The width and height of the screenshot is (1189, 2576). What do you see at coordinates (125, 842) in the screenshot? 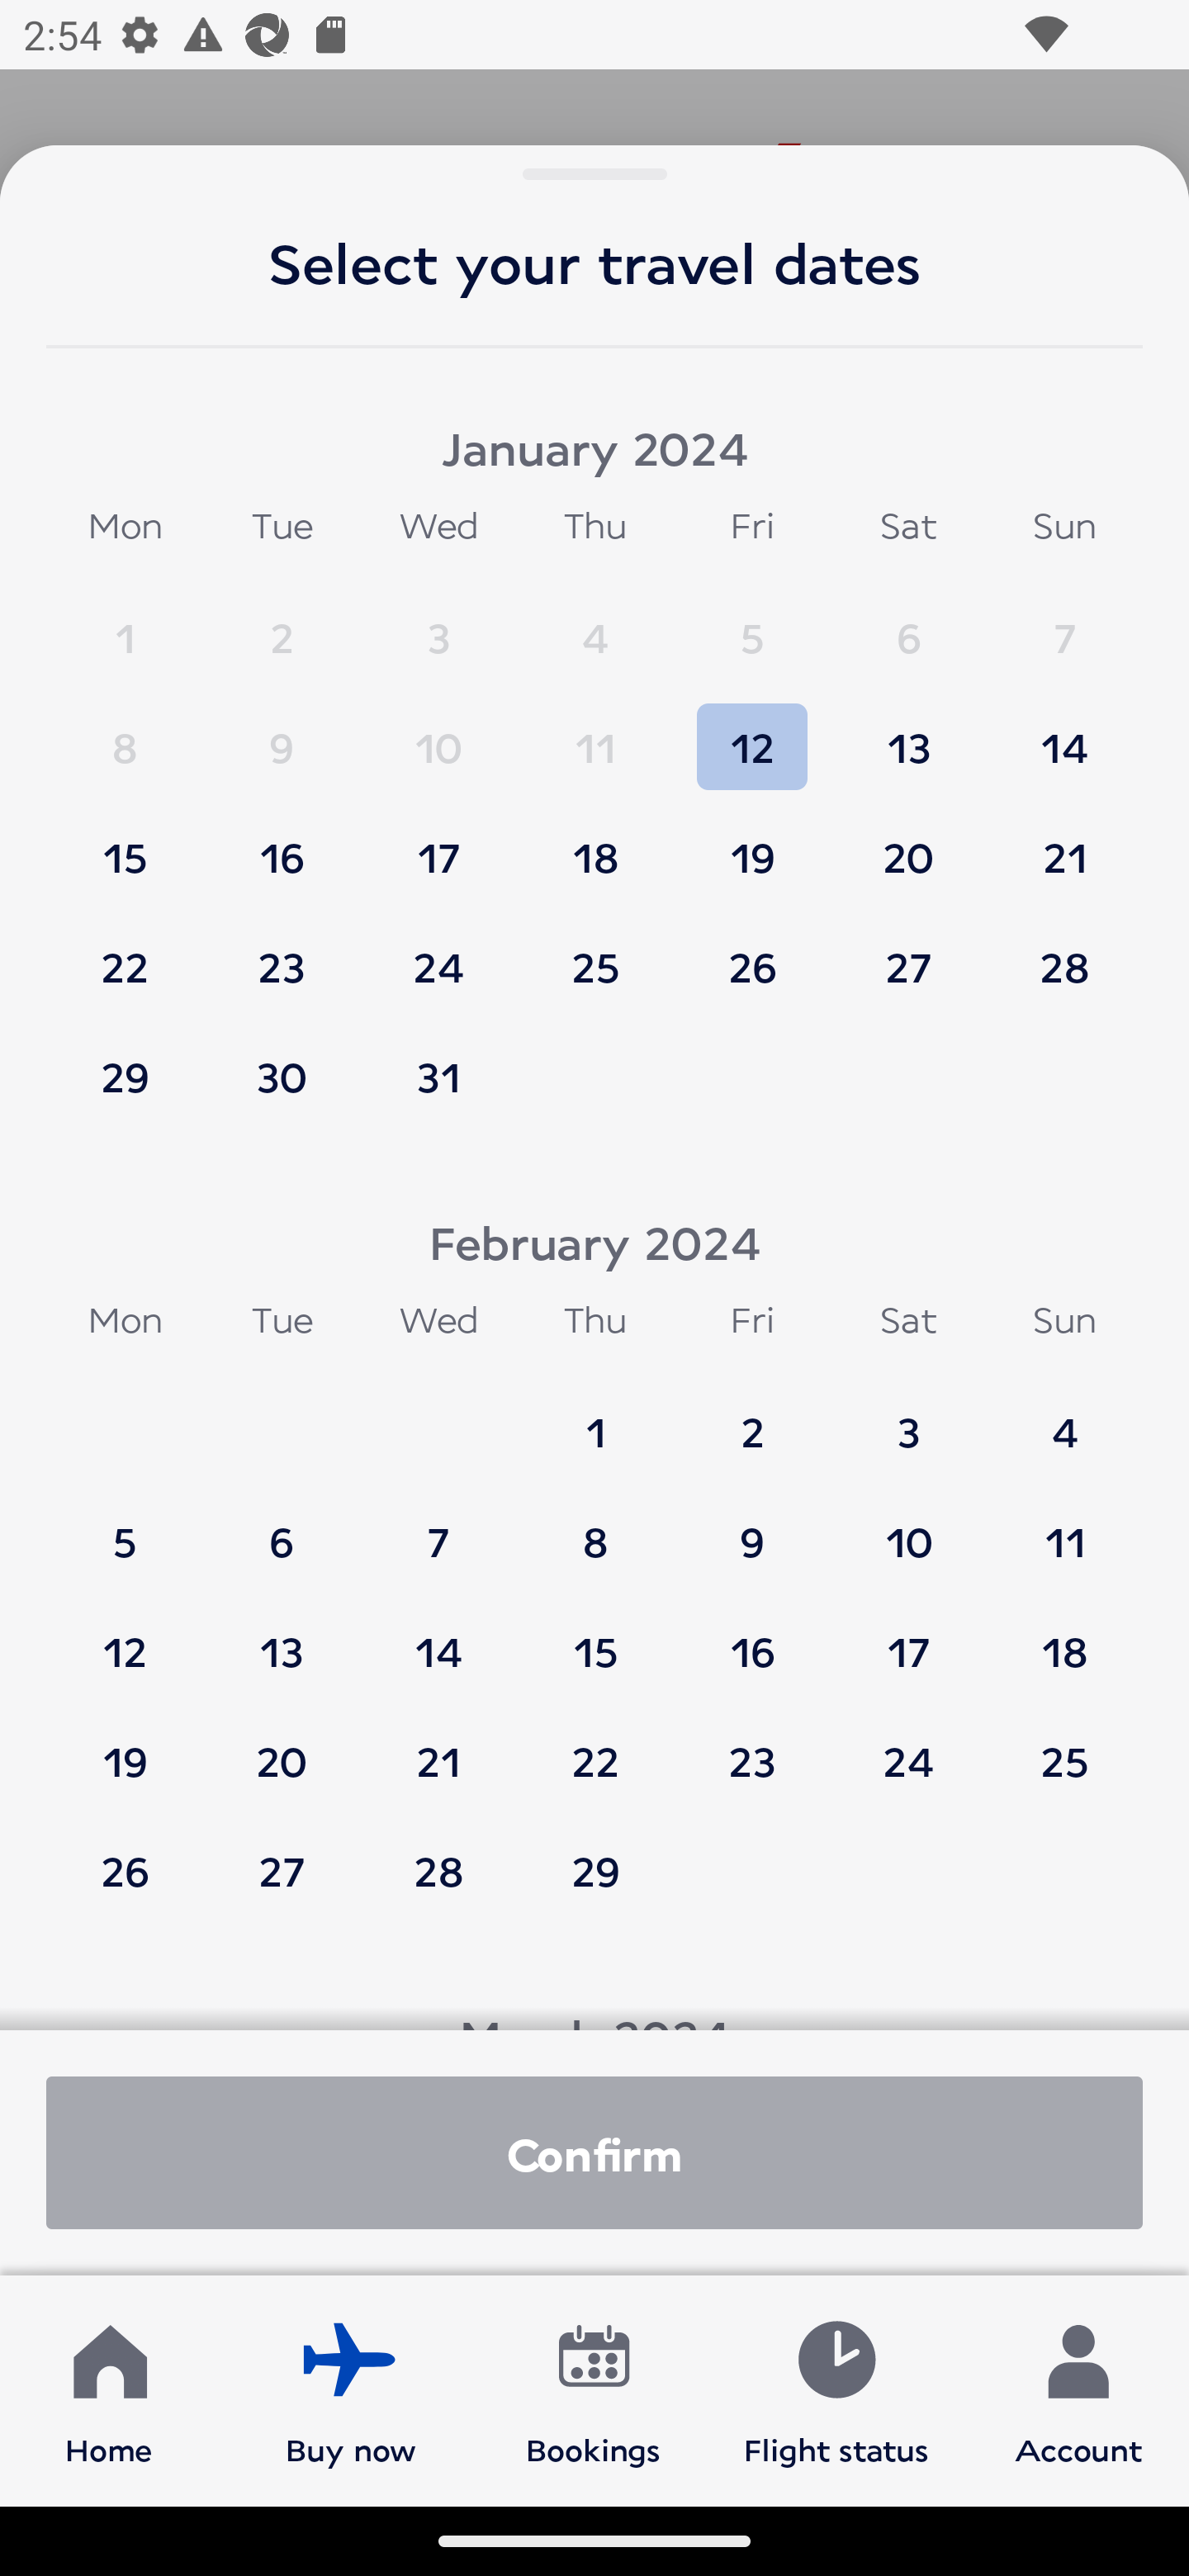
I see `15` at bounding box center [125, 842].